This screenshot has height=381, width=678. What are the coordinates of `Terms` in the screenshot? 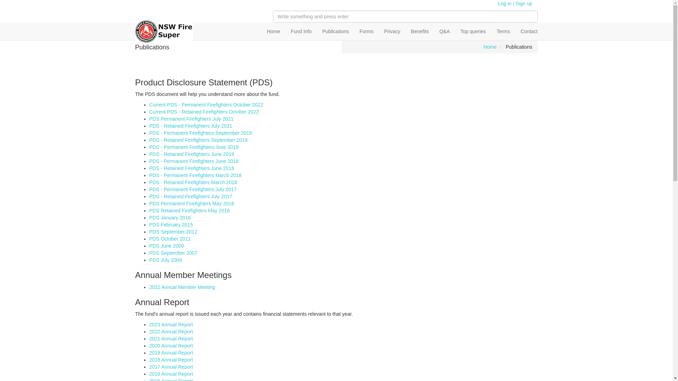 It's located at (503, 31).